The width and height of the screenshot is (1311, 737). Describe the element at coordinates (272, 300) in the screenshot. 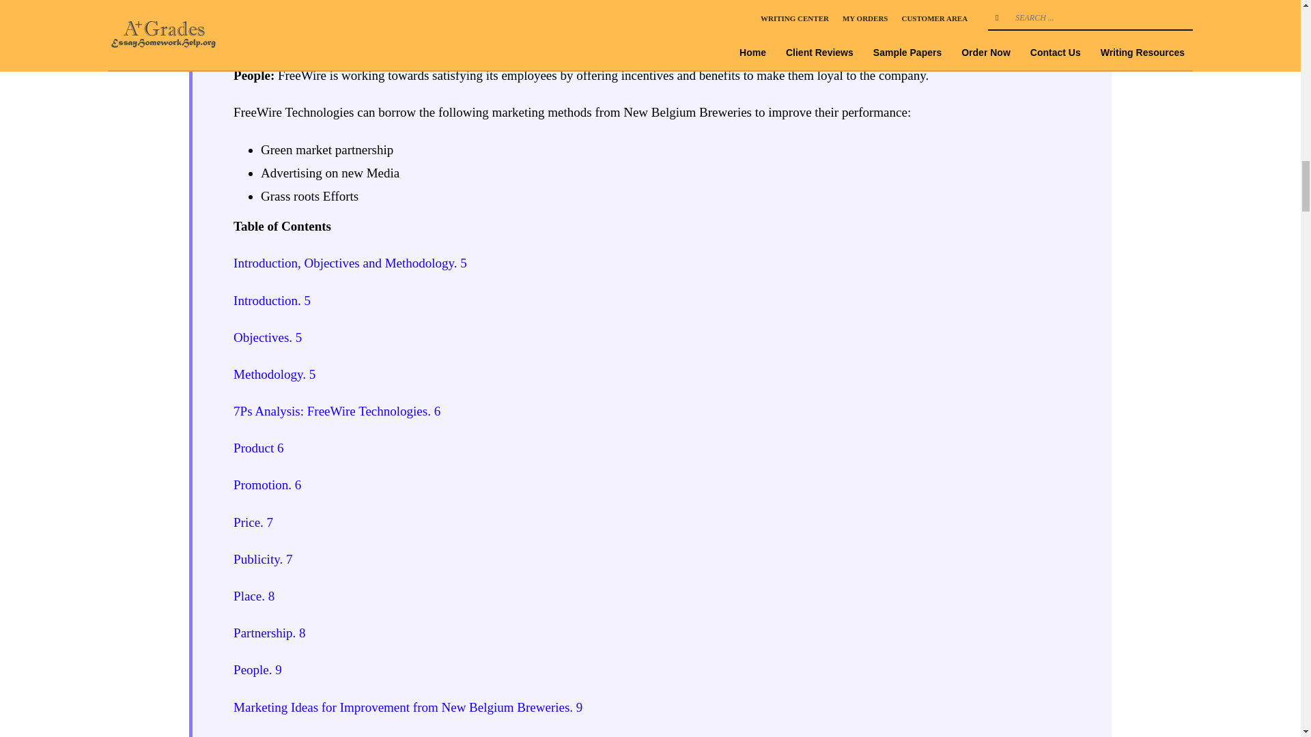

I see `Introduction. 5` at that location.